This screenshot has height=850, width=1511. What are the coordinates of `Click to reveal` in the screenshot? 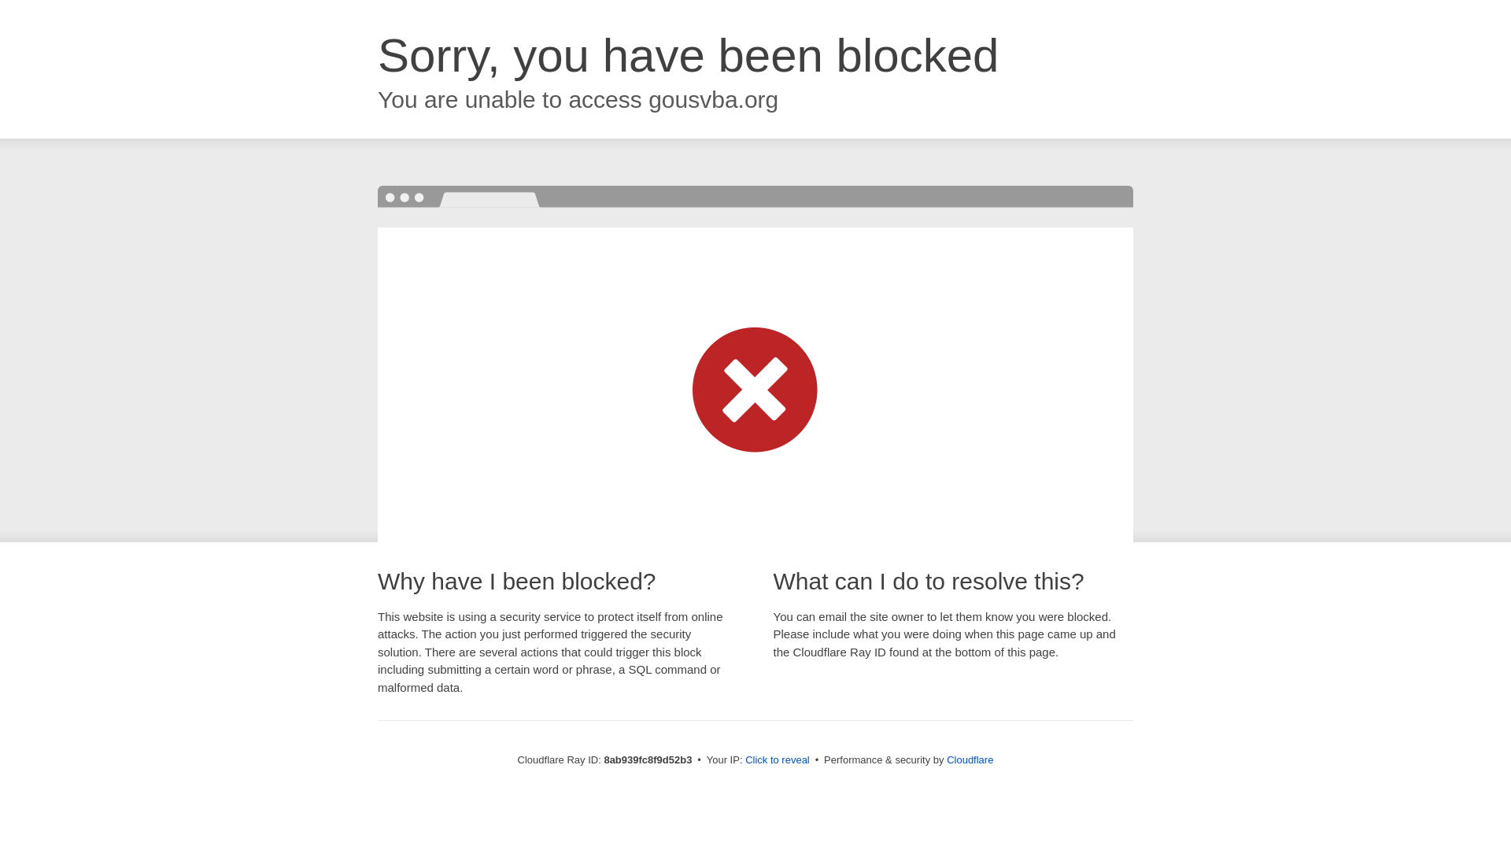 It's located at (778, 760).